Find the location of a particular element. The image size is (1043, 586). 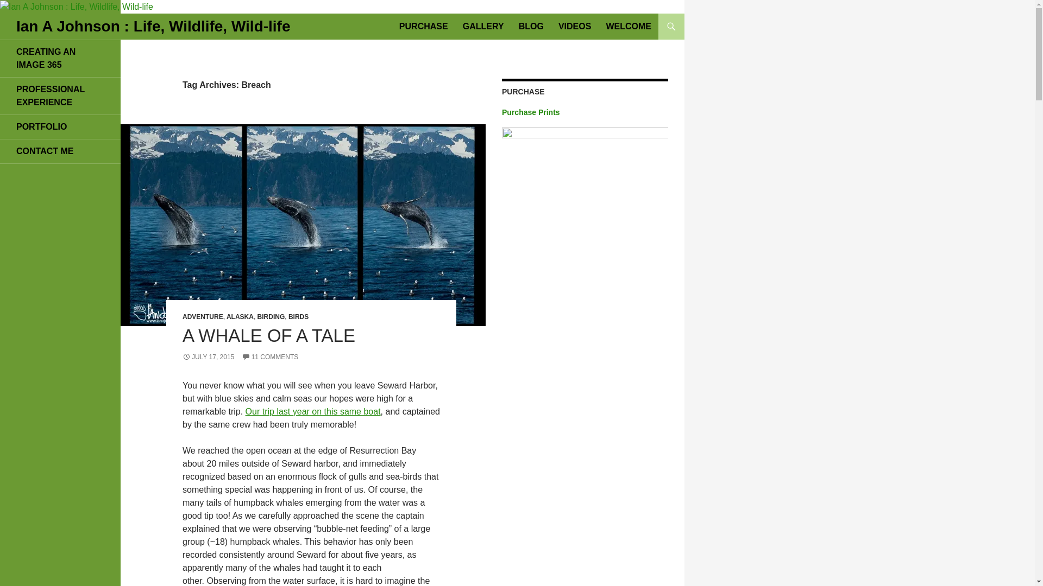

ADVENTURE is located at coordinates (203, 316).